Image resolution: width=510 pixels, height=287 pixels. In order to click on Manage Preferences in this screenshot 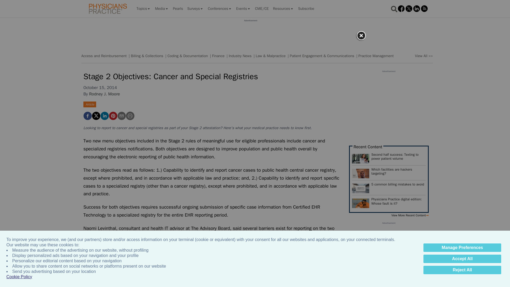, I will do `click(462, 248)`.